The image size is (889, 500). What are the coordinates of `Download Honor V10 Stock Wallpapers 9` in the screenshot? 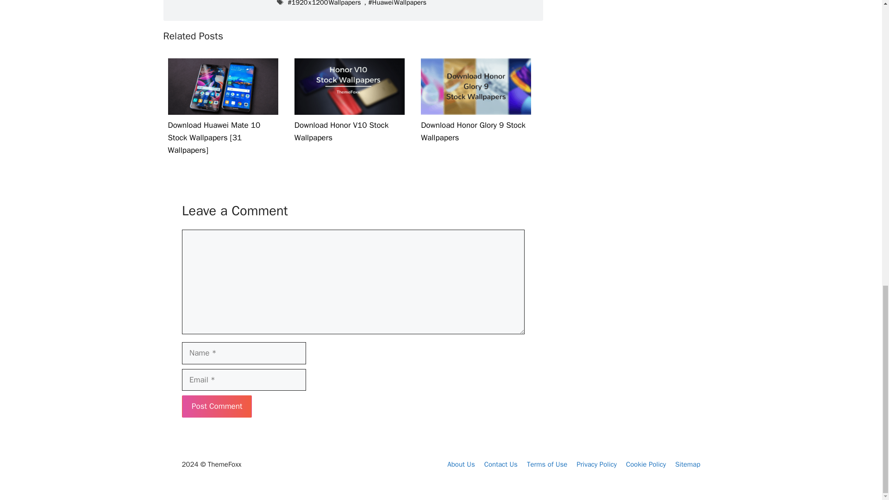 It's located at (349, 87).